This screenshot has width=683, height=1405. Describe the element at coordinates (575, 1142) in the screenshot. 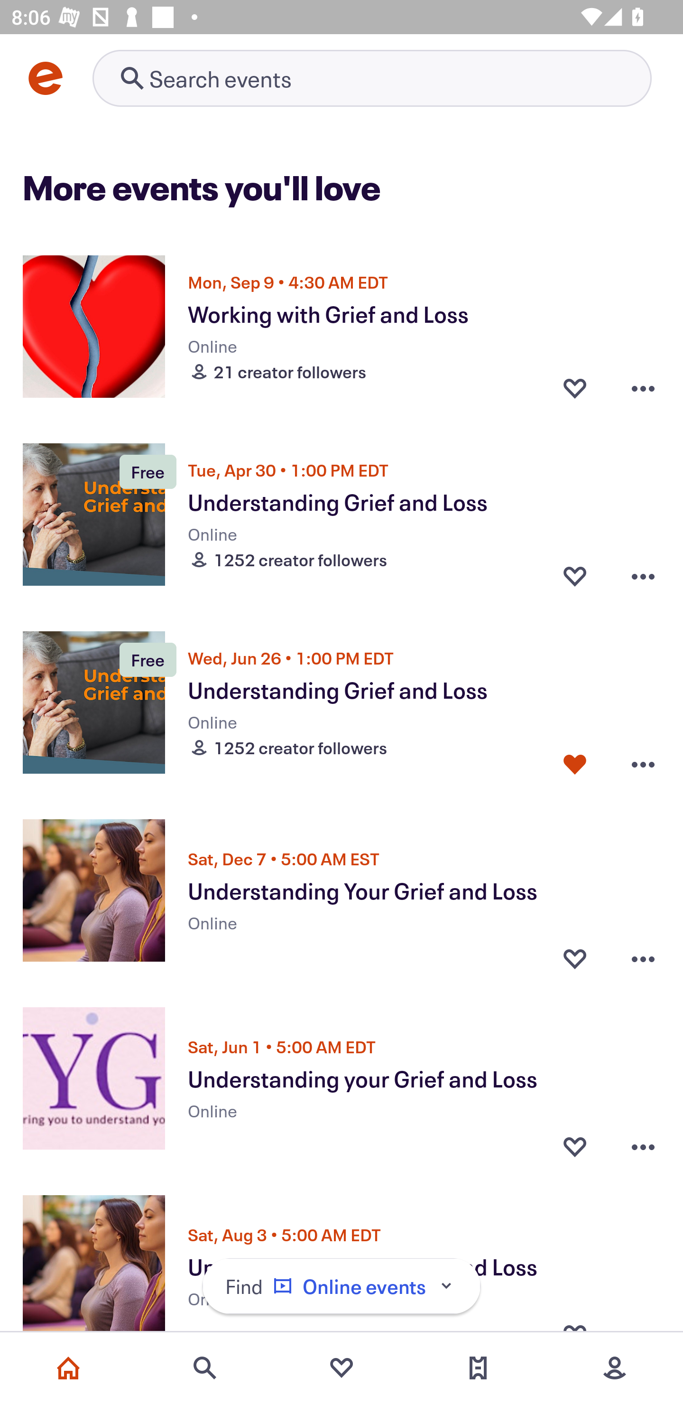

I see `Favorite button` at that location.